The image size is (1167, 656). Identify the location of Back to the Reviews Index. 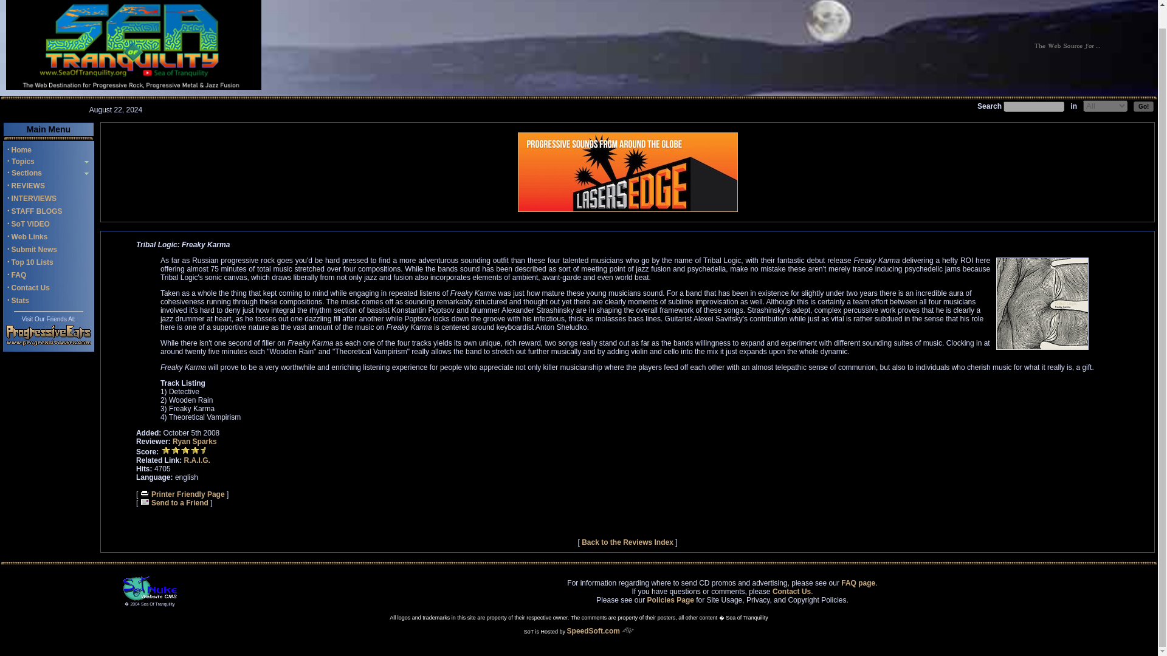
(627, 542).